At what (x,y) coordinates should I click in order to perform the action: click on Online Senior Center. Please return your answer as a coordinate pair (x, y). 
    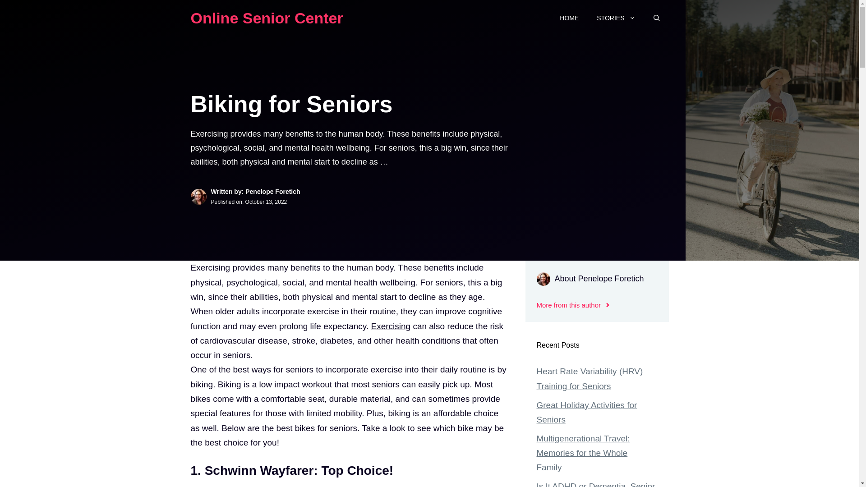
    Looking at the image, I should click on (267, 18).